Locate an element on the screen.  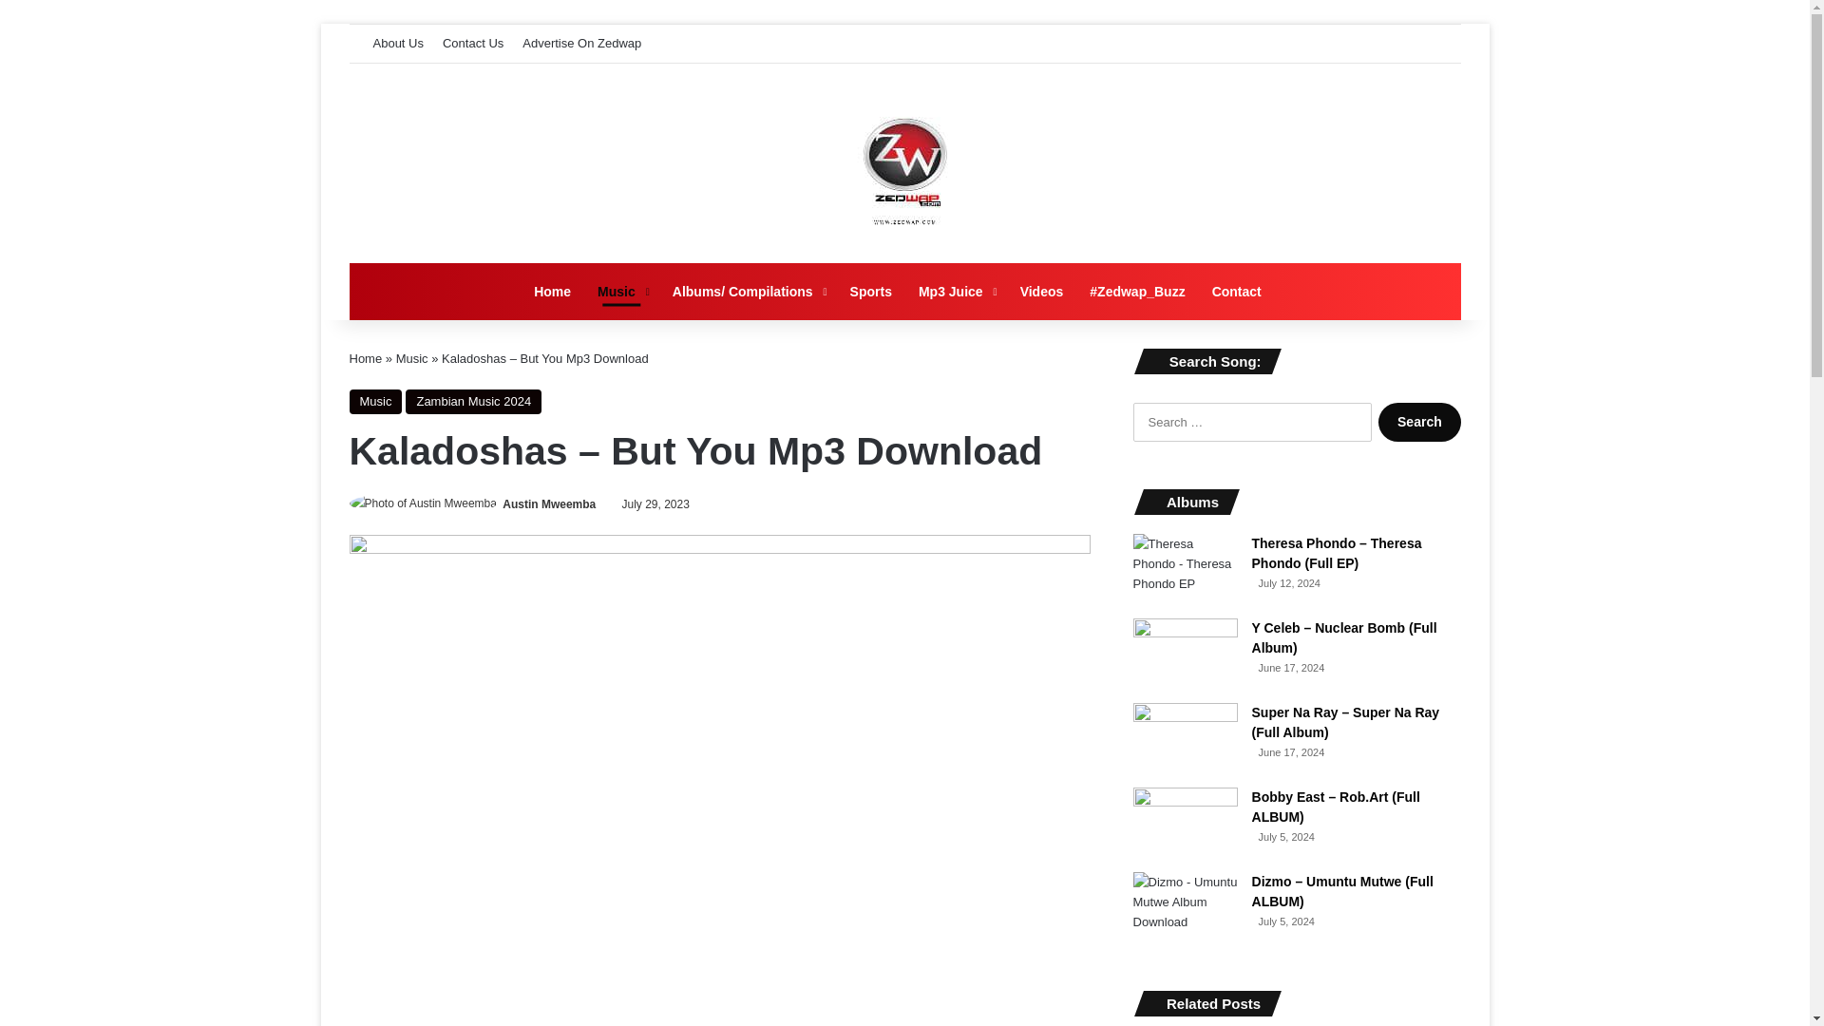
Zedwap.com is located at coordinates (904, 162).